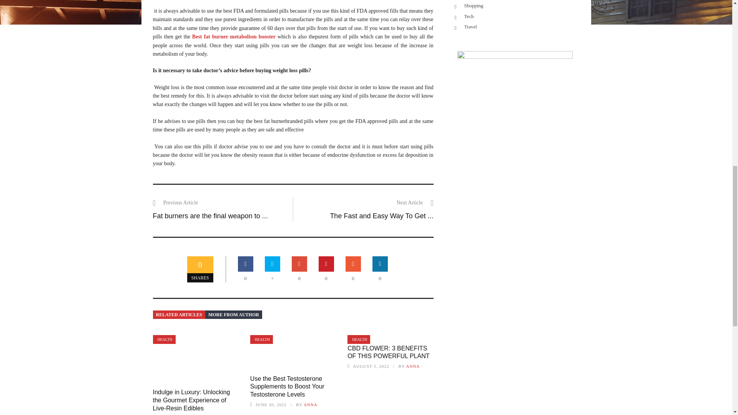 The width and height of the screenshot is (738, 415). What do you see at coordinates (179, 314) in the screenshot?
I see `RELATED ARTICLES` at bounding box center [179, 314].